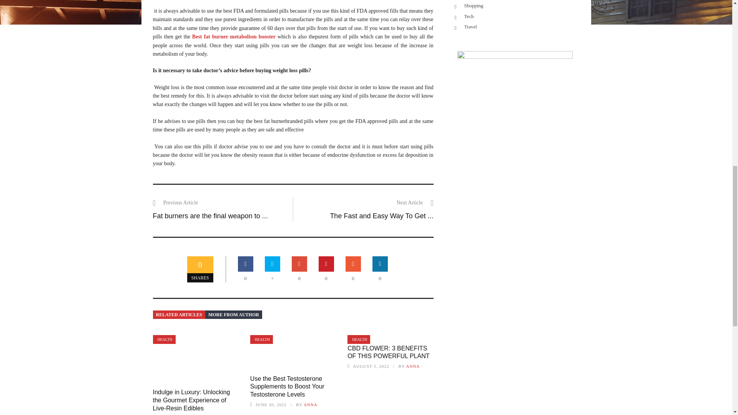 The width and height of the screenshot is (738, 415). What do you see at coordinates (179, 314) in the screenshot?
I see `RELATED ARTICLES` at bounding box center [179, 314].